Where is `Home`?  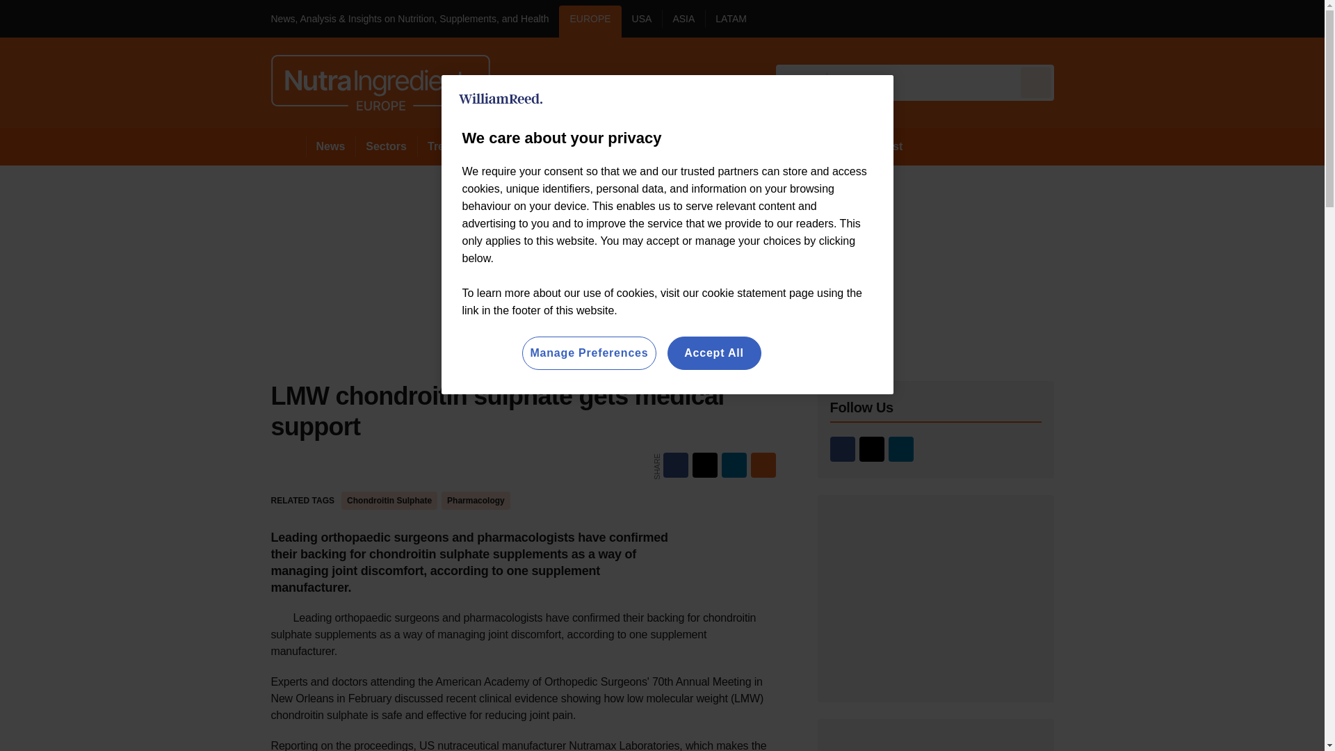
Home is located at coordinates (288, 146).